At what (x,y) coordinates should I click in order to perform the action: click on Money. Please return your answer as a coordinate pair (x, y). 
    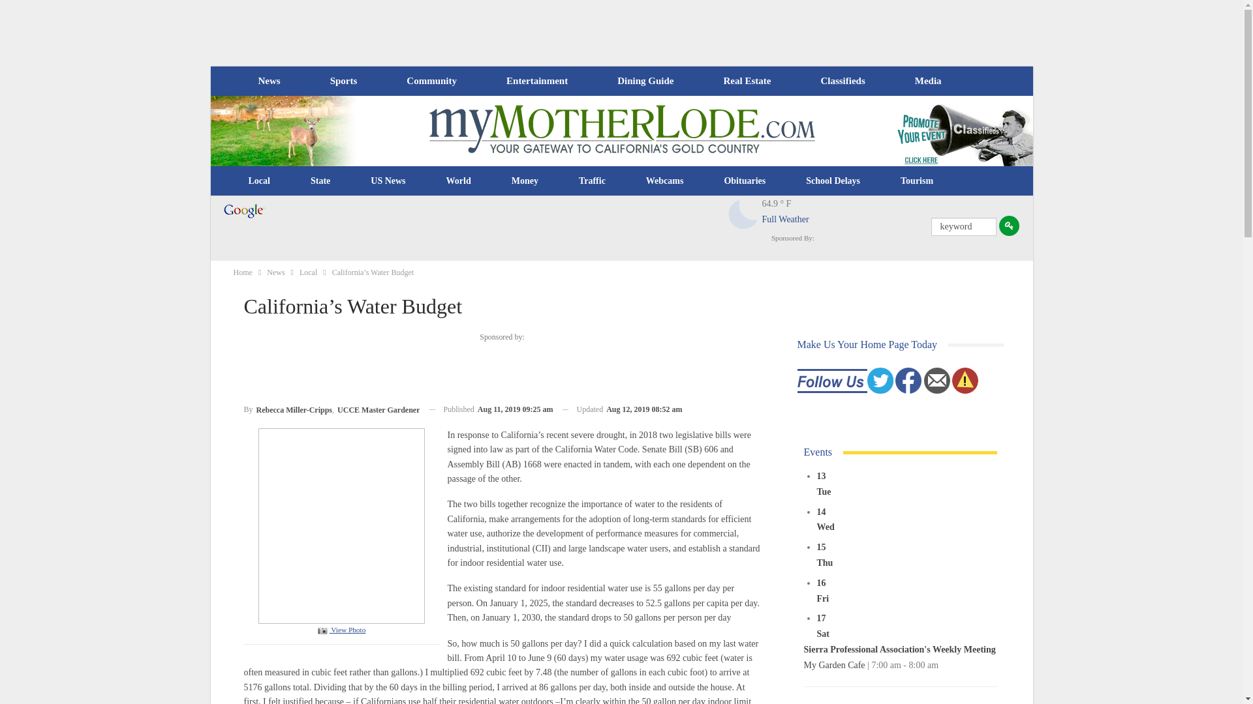
    Looking at the image, I should click on (525, 181).